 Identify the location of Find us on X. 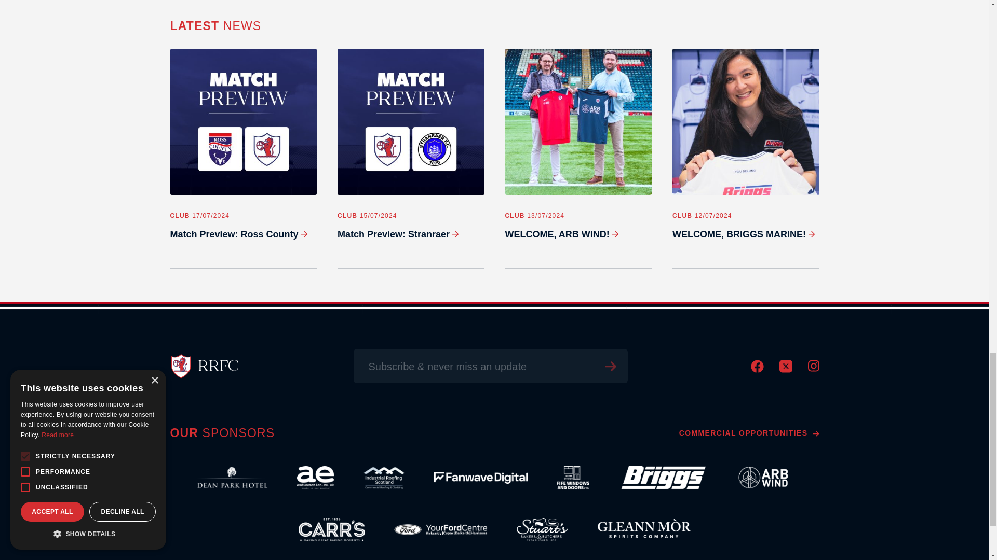
(785, 370).